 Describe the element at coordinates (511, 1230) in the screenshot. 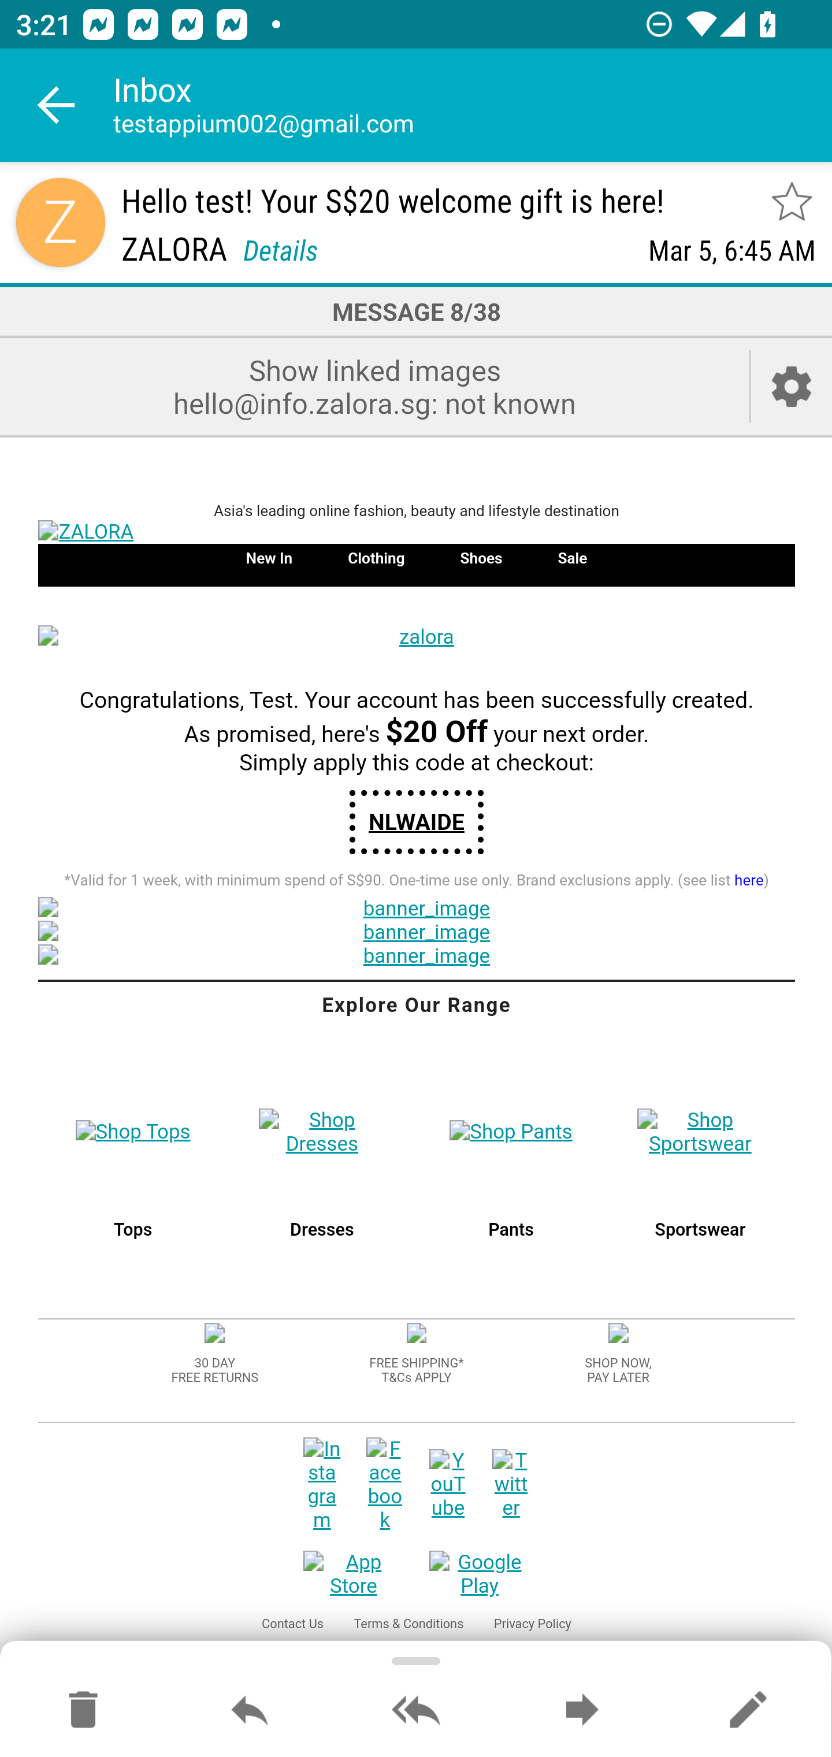

I see `Pants` at that location.